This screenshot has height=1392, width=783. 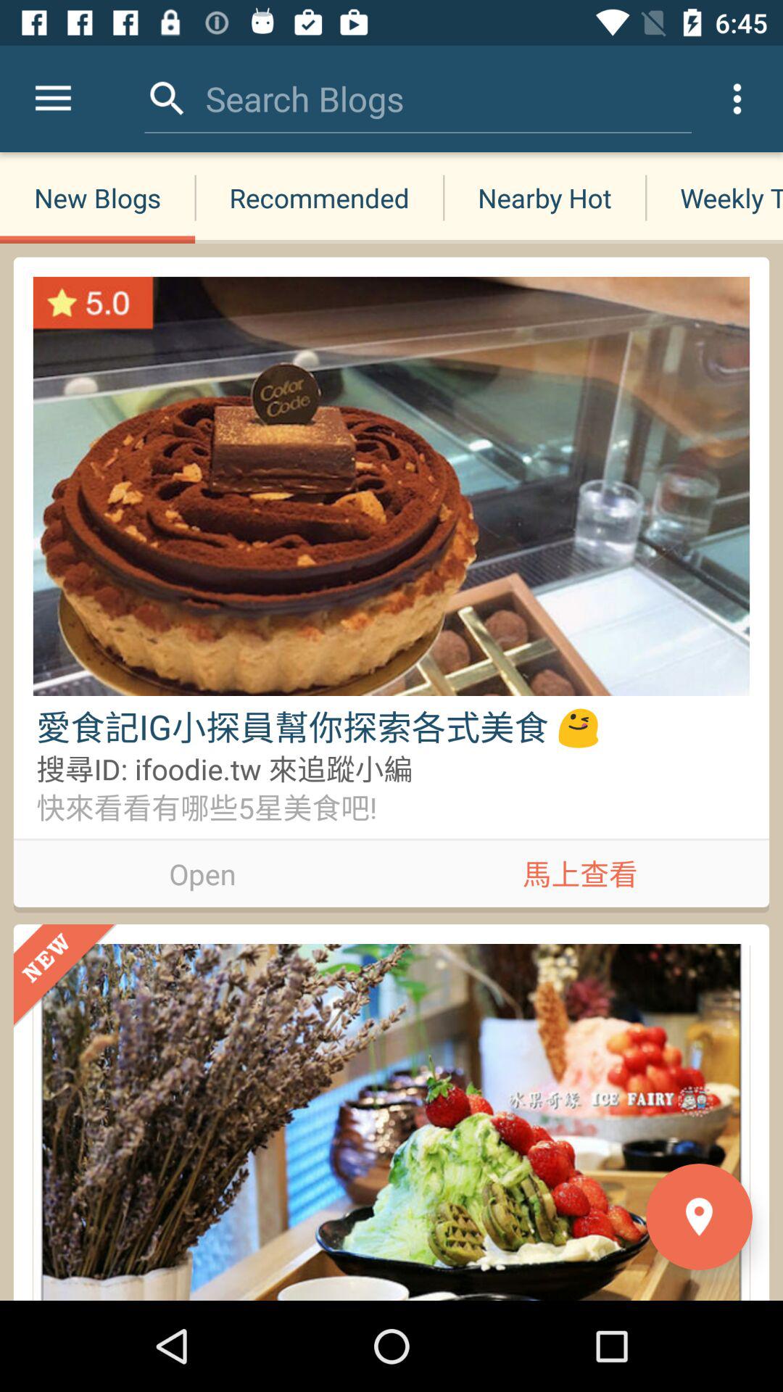 What do you see at coordinates (203, 871) in the screenshot?
I see `click the option which says open` at bounding box center [203, 871].